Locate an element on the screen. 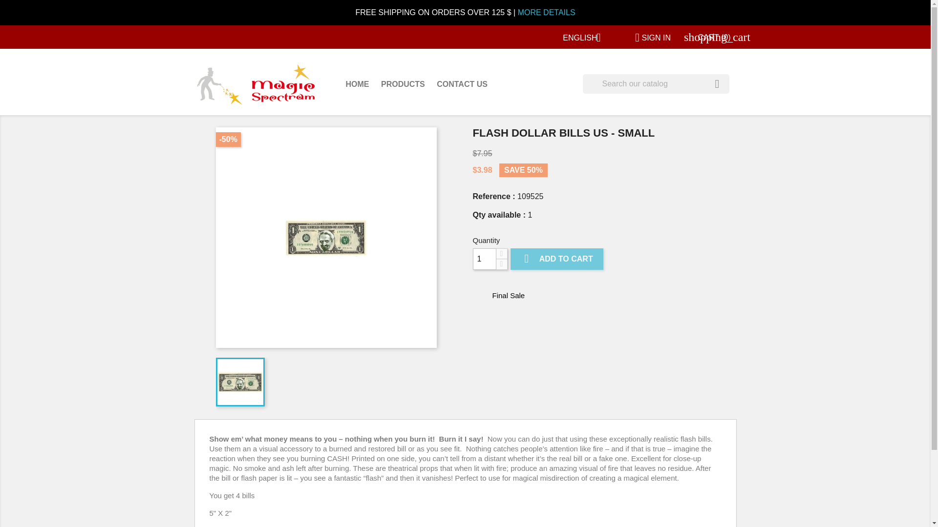 This screenshot has height=527, width=938. MORE DETAILS is located at coordinates (546, 12).